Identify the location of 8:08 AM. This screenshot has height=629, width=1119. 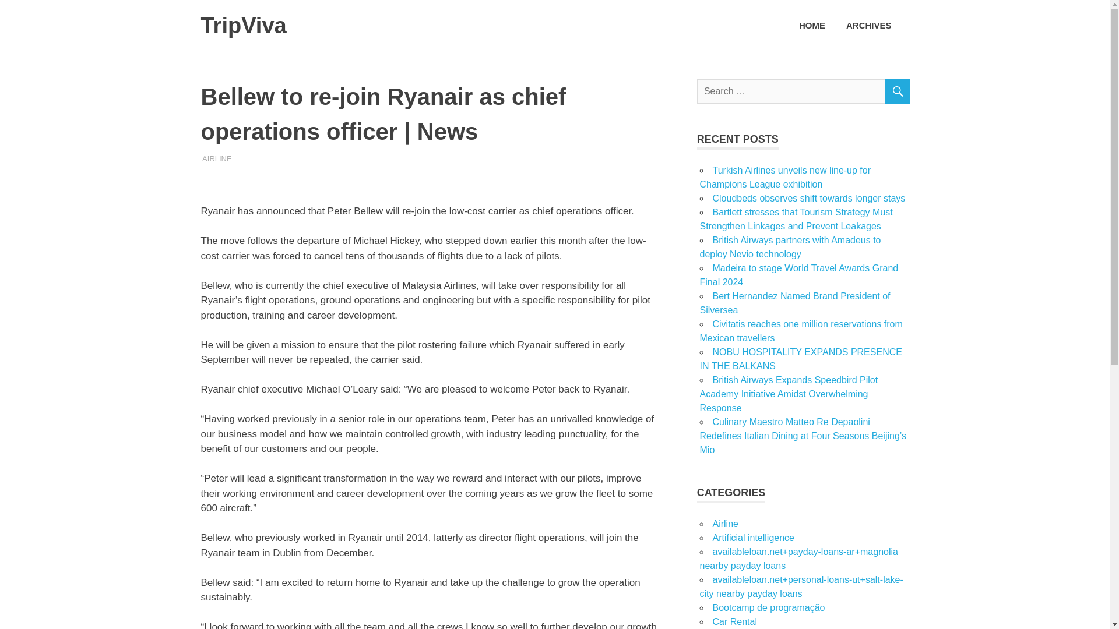
(237, 157).